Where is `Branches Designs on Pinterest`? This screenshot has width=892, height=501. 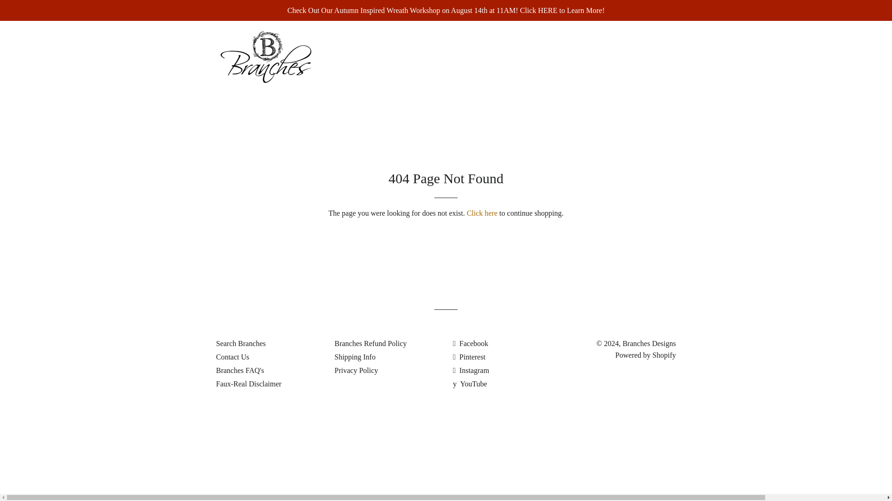
Branches Designs on Pinterest is located at coordinates (469, 357).